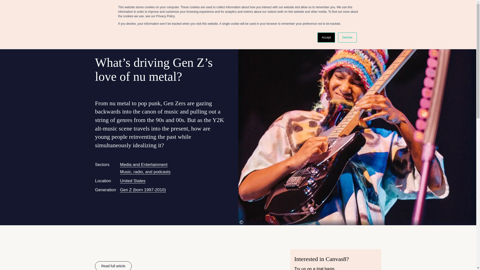 The height and width of the screenshot is (270, 480). Describe the element at coordinates (344, 8) in the screenshot. I see `Clients` at that location.